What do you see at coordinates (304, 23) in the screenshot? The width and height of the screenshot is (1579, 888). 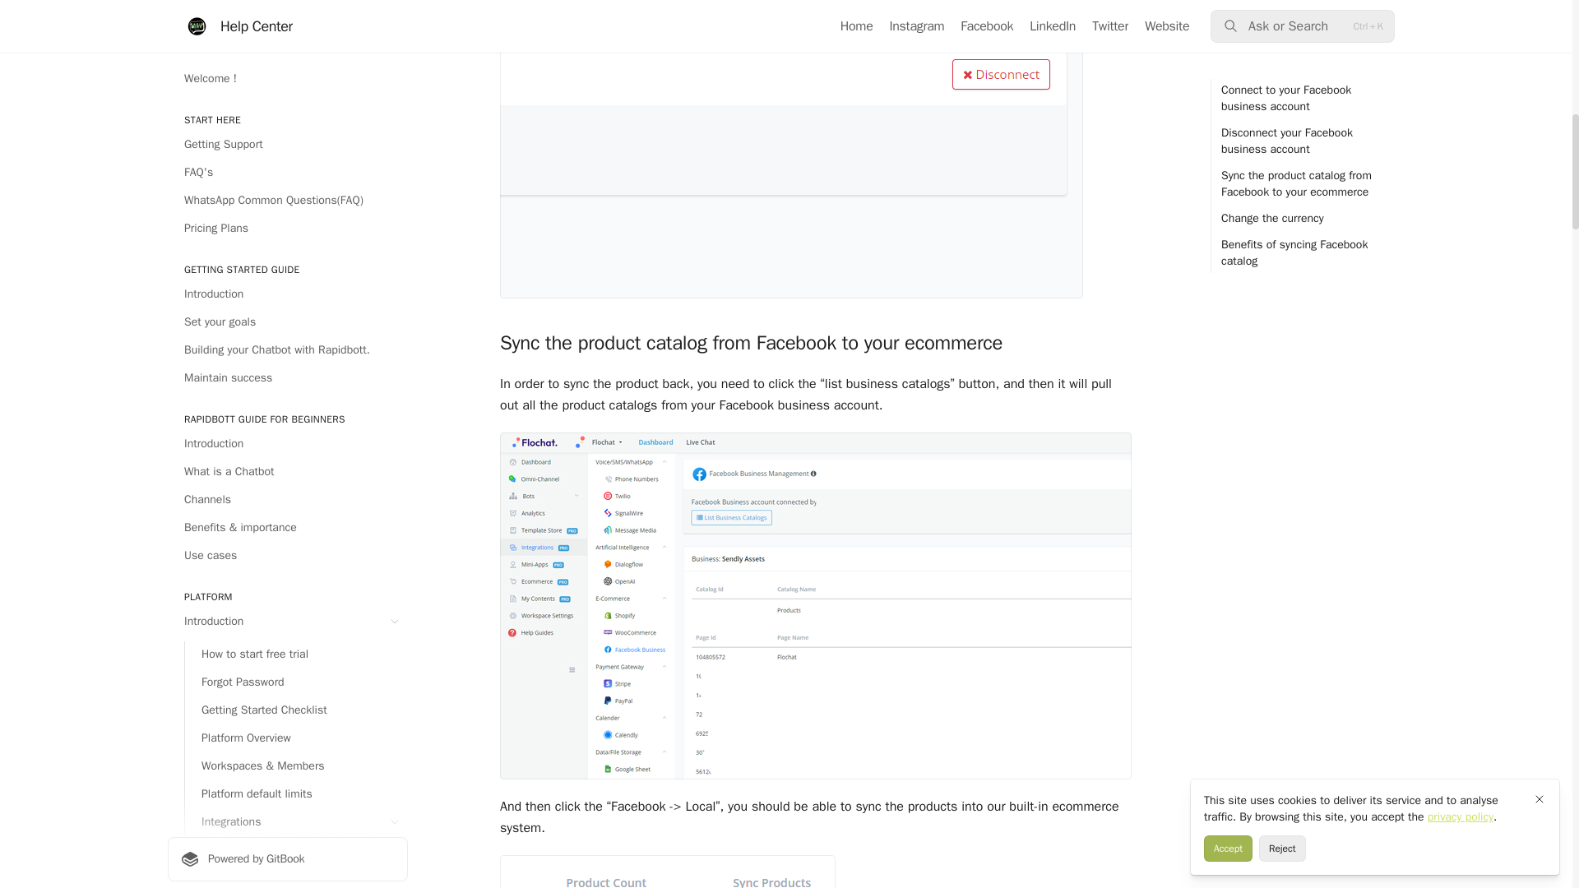 I see `Cloudinary` at bounding box center [304, 23].